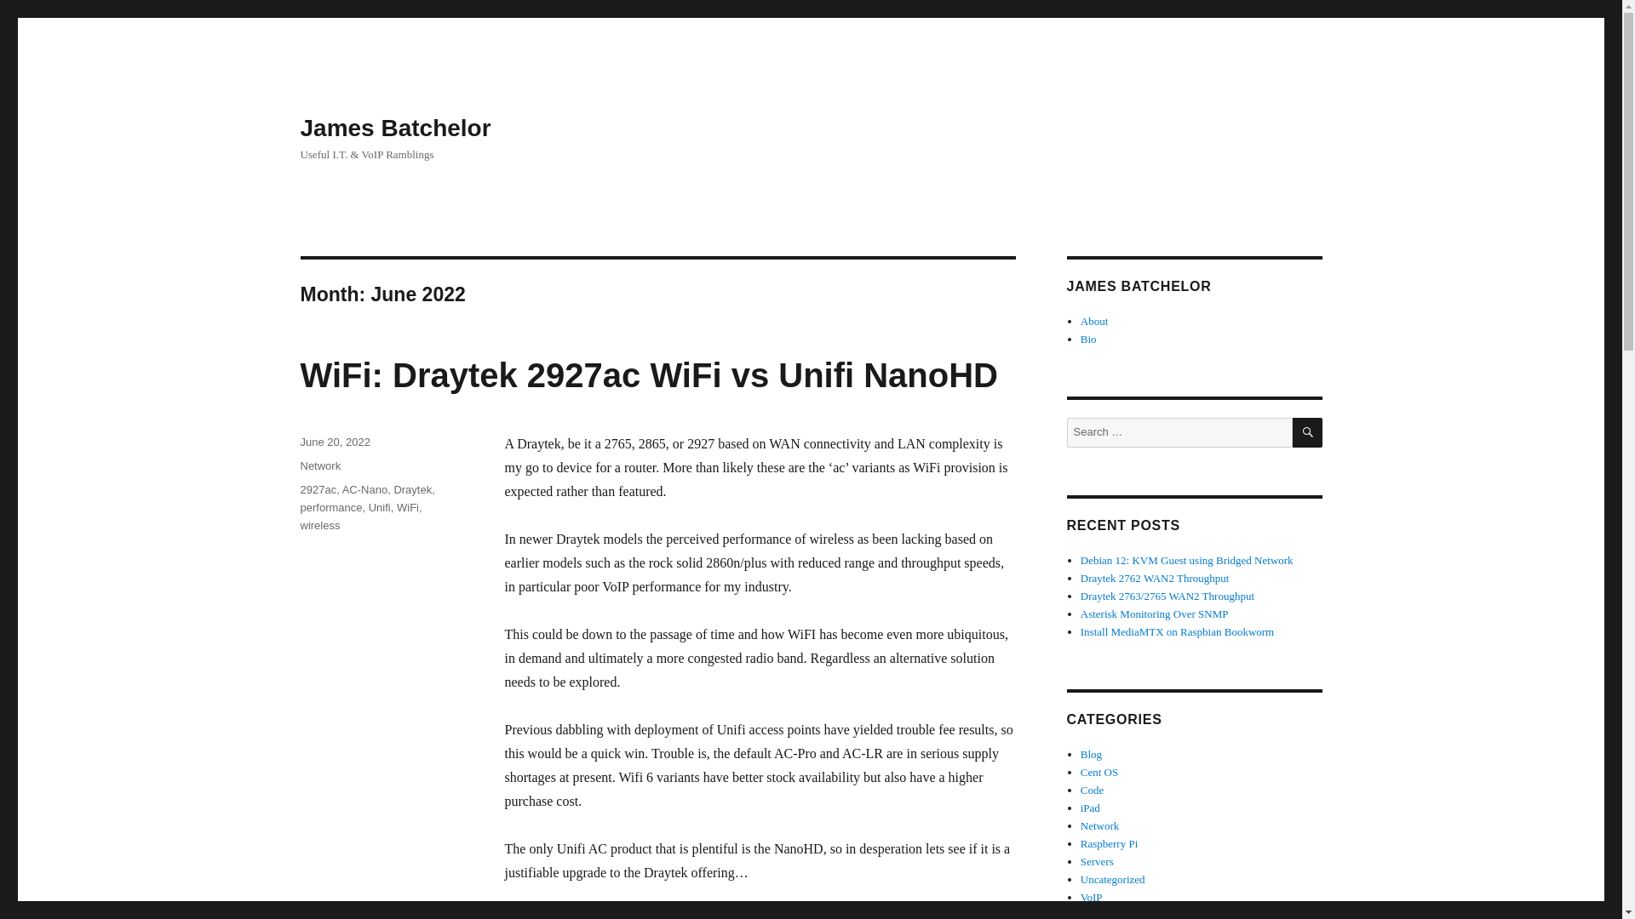 Image resolution: width=1635 pixels, height=919 pixels. Describe the element at coordinates (1308, 432) in the screenshot. I see `SEARCH` at that location.